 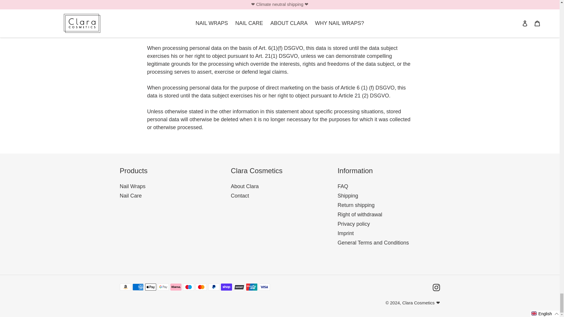 I want to click on Mastercard, so click(x=201, y=287).